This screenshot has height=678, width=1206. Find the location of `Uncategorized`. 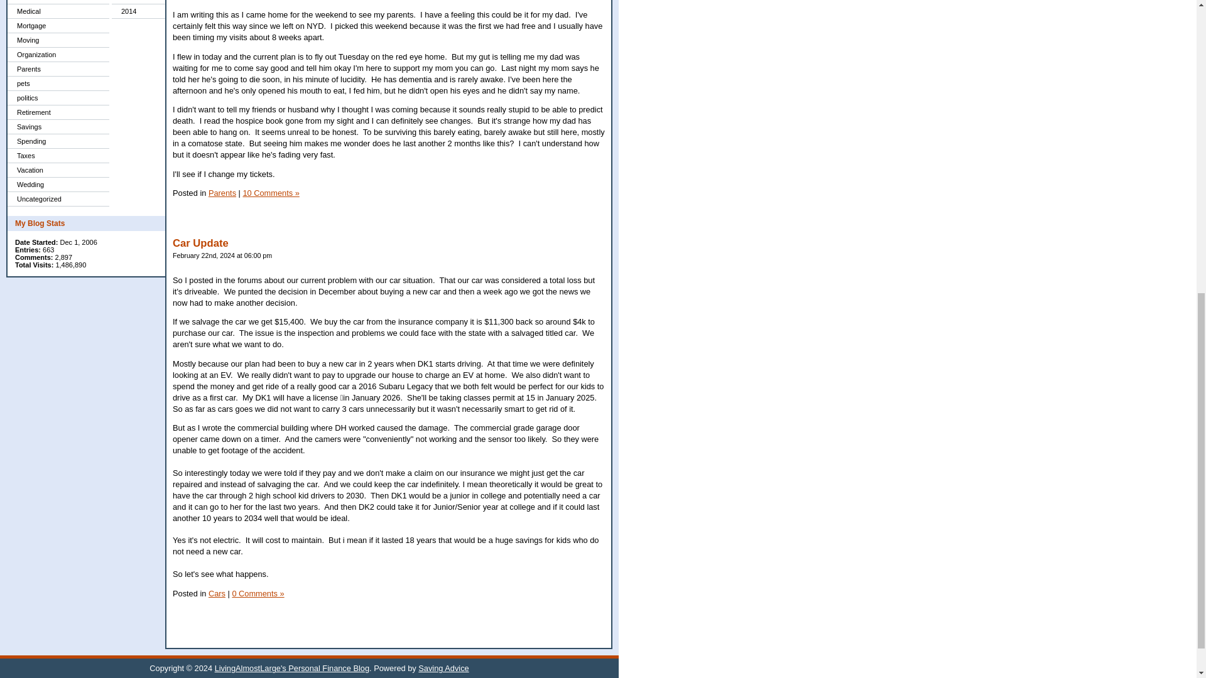

Uncategorized is located at coordinates (58, 199).